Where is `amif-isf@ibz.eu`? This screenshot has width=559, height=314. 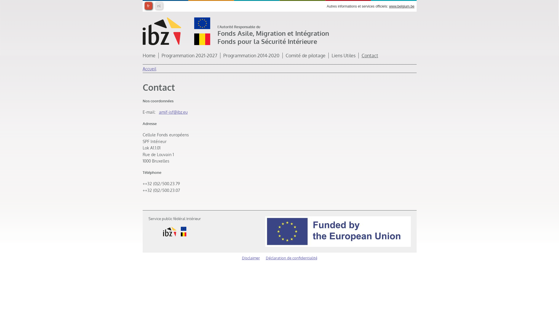
amif-isf@ibz.eu is located at coordinates (174, 112).